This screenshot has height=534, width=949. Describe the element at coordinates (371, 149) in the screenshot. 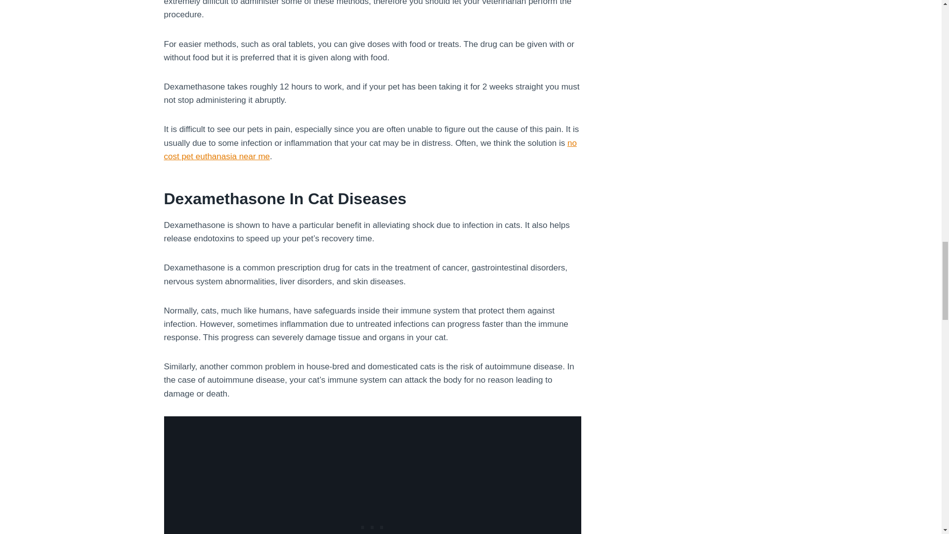

I see `no cost pet euthanasia near me` at that location.